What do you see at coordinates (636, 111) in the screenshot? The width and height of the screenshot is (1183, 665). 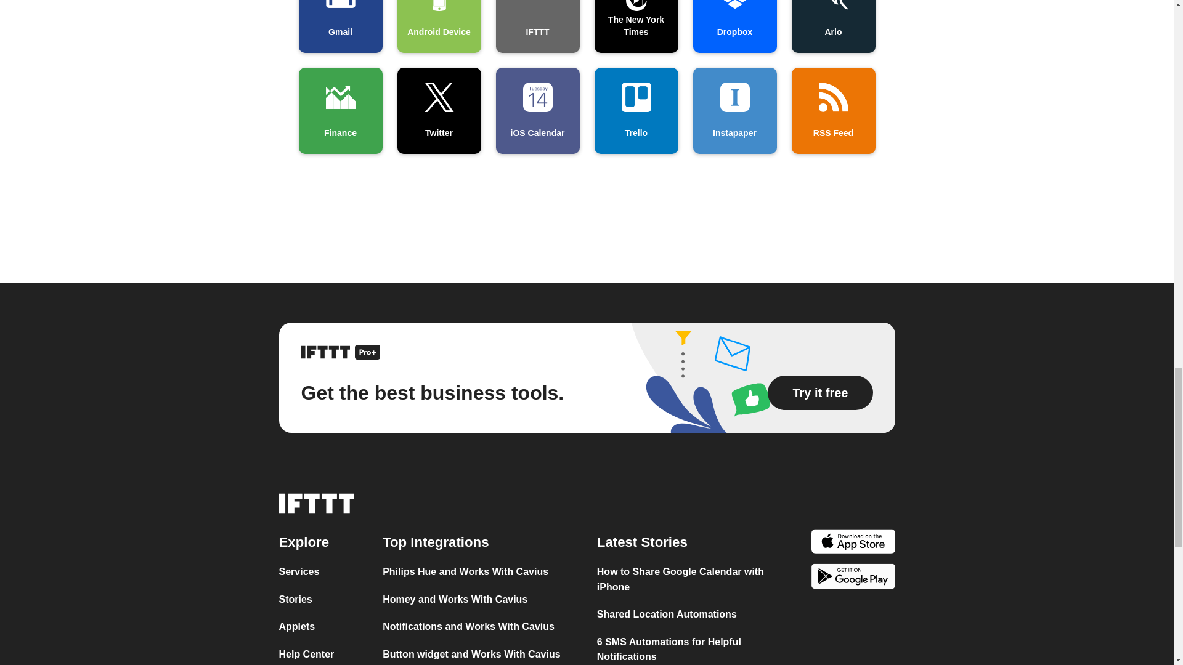 I see `Trello` at bounding box center [636, 111].